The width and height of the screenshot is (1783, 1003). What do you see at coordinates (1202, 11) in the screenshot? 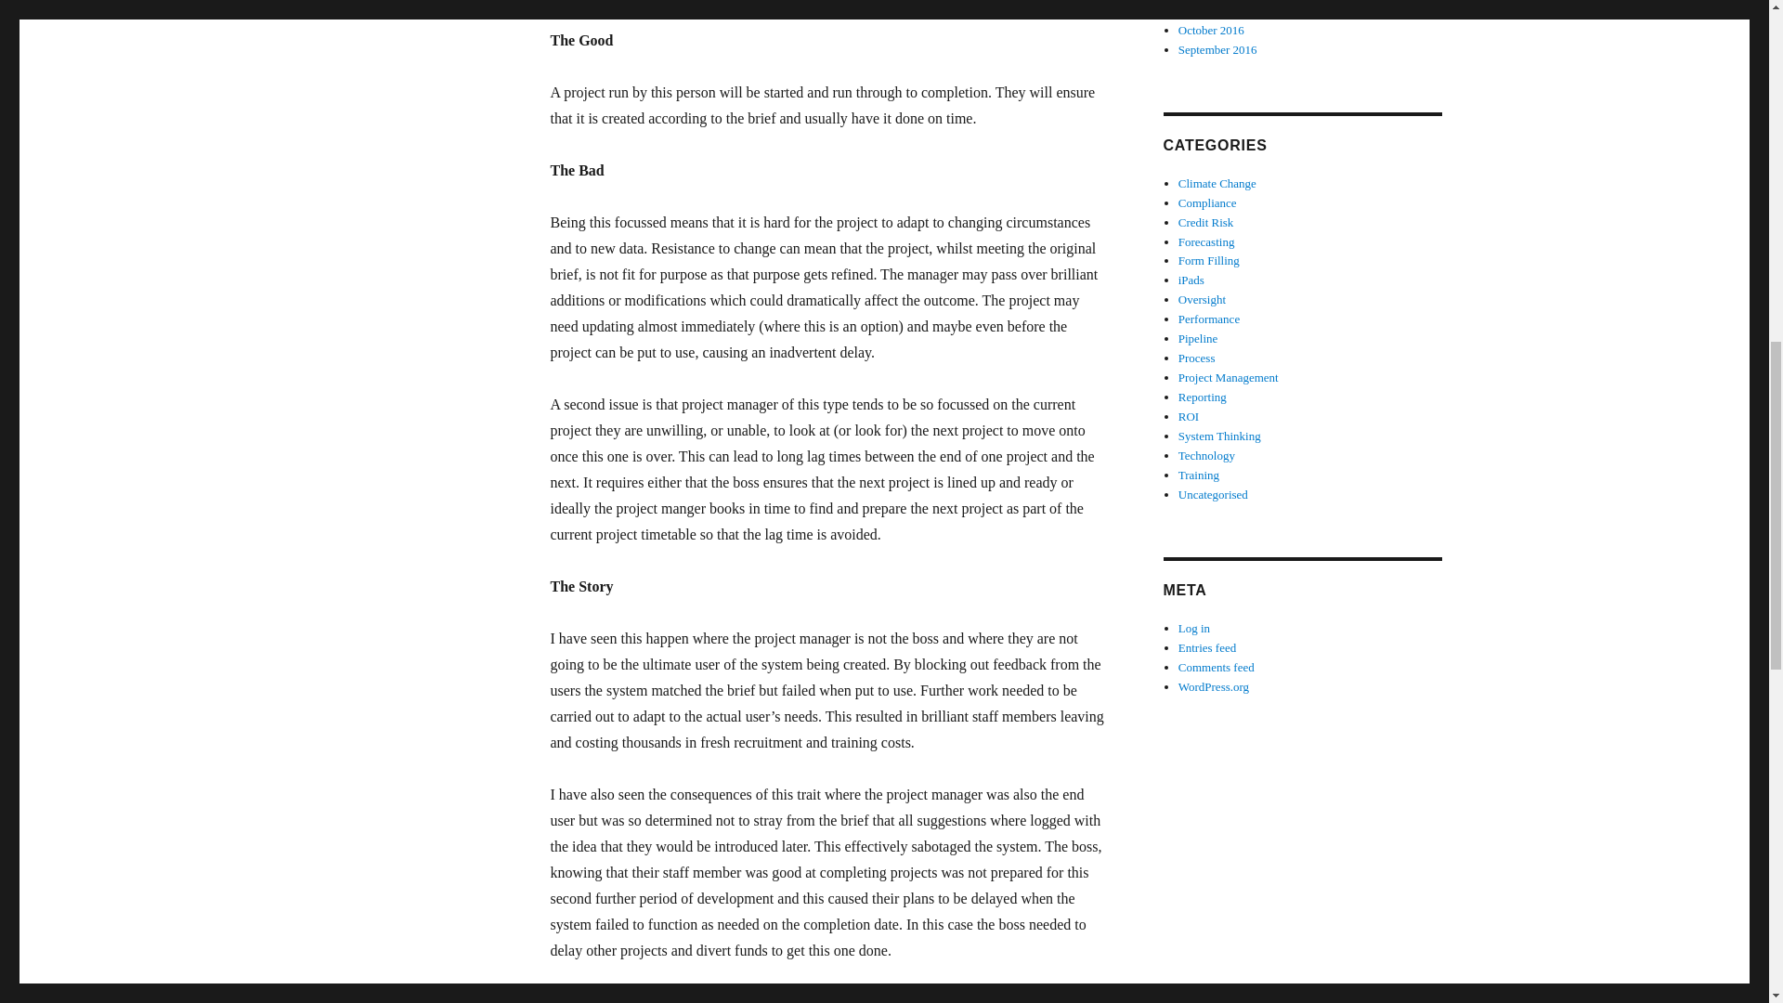
I see `July 2020` at bounding box center [1202, 11].